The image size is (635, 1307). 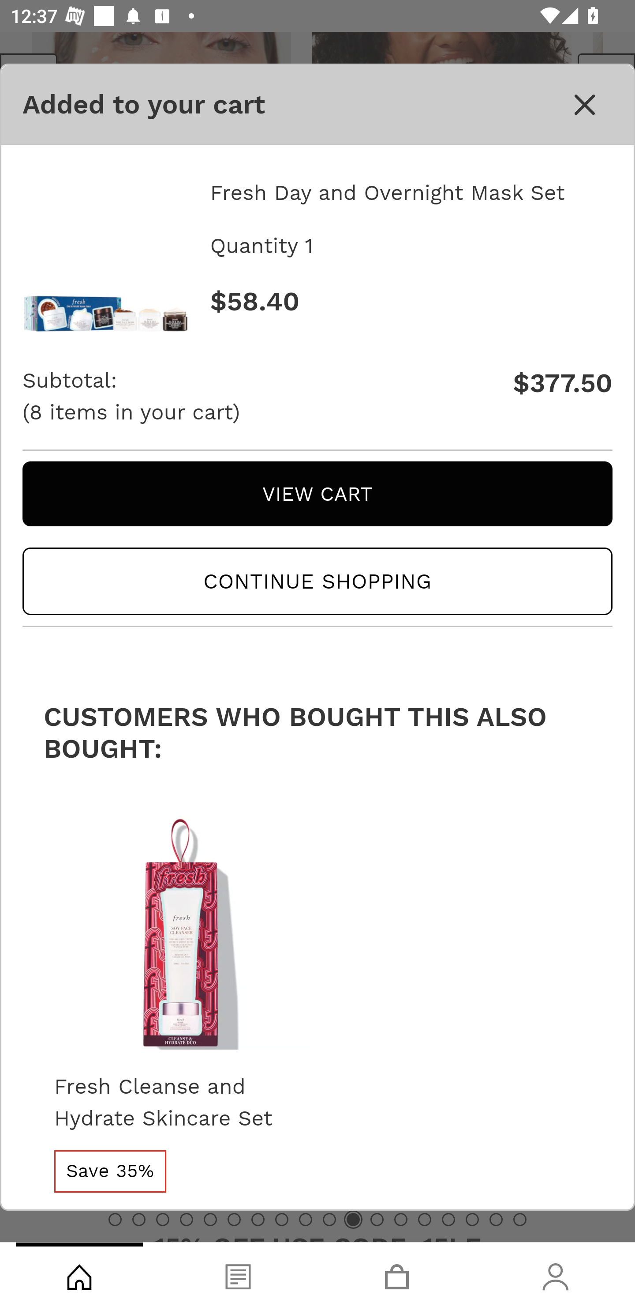 What do you see at coordinates (186, 1219) in the screenshot?
I see `Slide 4` at bounding box center [186, 1219].